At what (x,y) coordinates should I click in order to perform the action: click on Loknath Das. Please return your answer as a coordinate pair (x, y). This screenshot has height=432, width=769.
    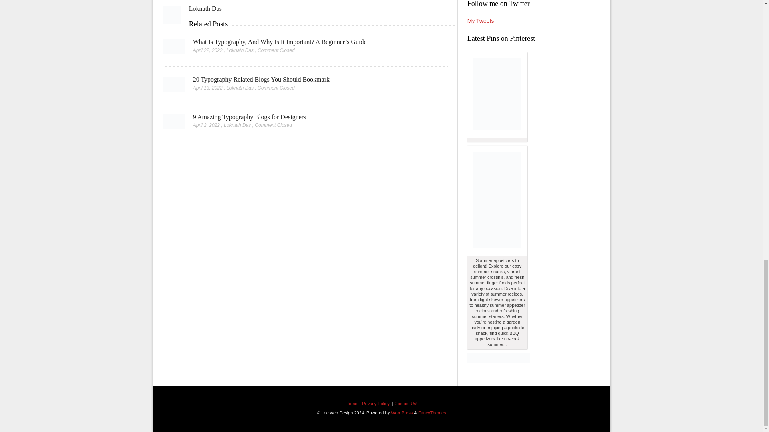
    Looking at the image, I should click on (205, 8).